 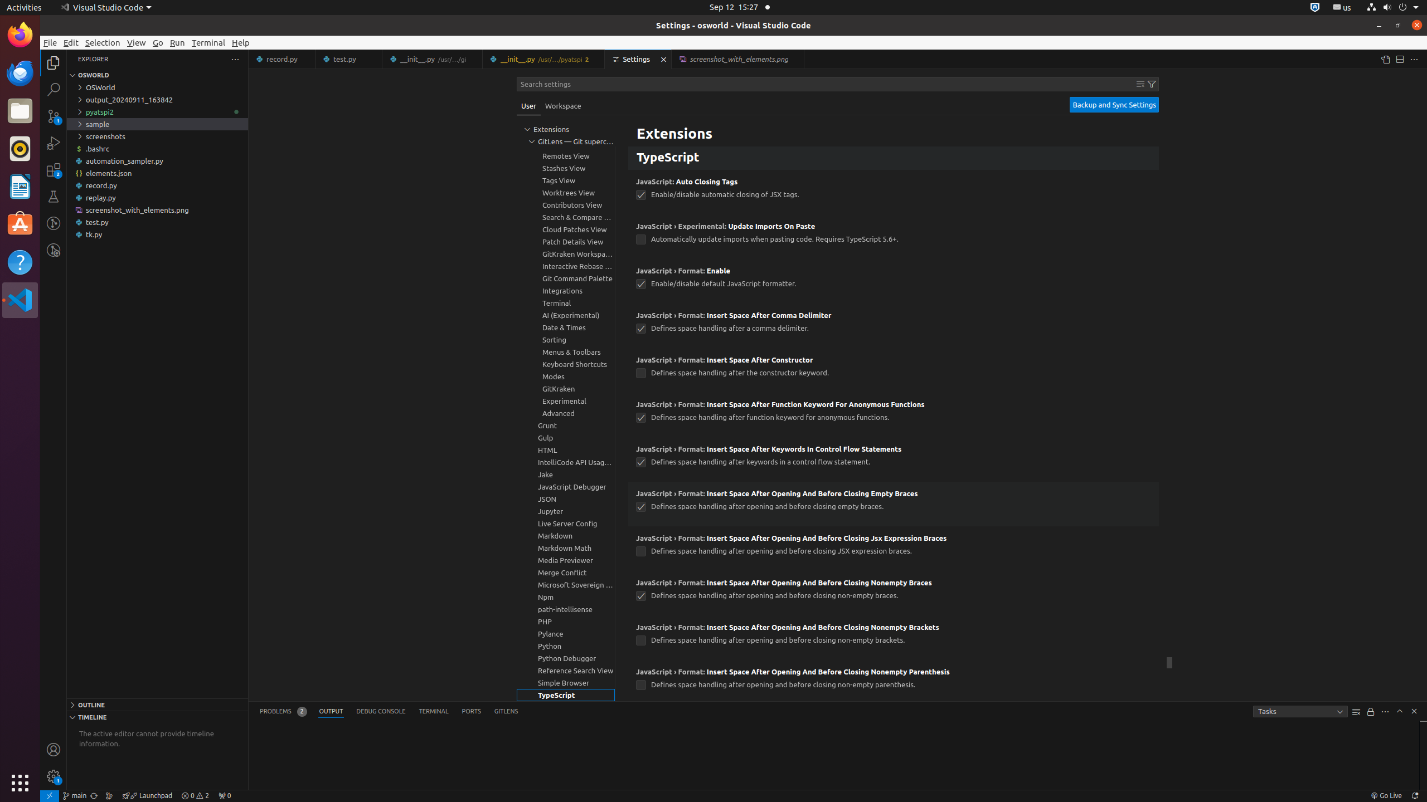 I want to click on OSWorld, so click(x=157, y=87).